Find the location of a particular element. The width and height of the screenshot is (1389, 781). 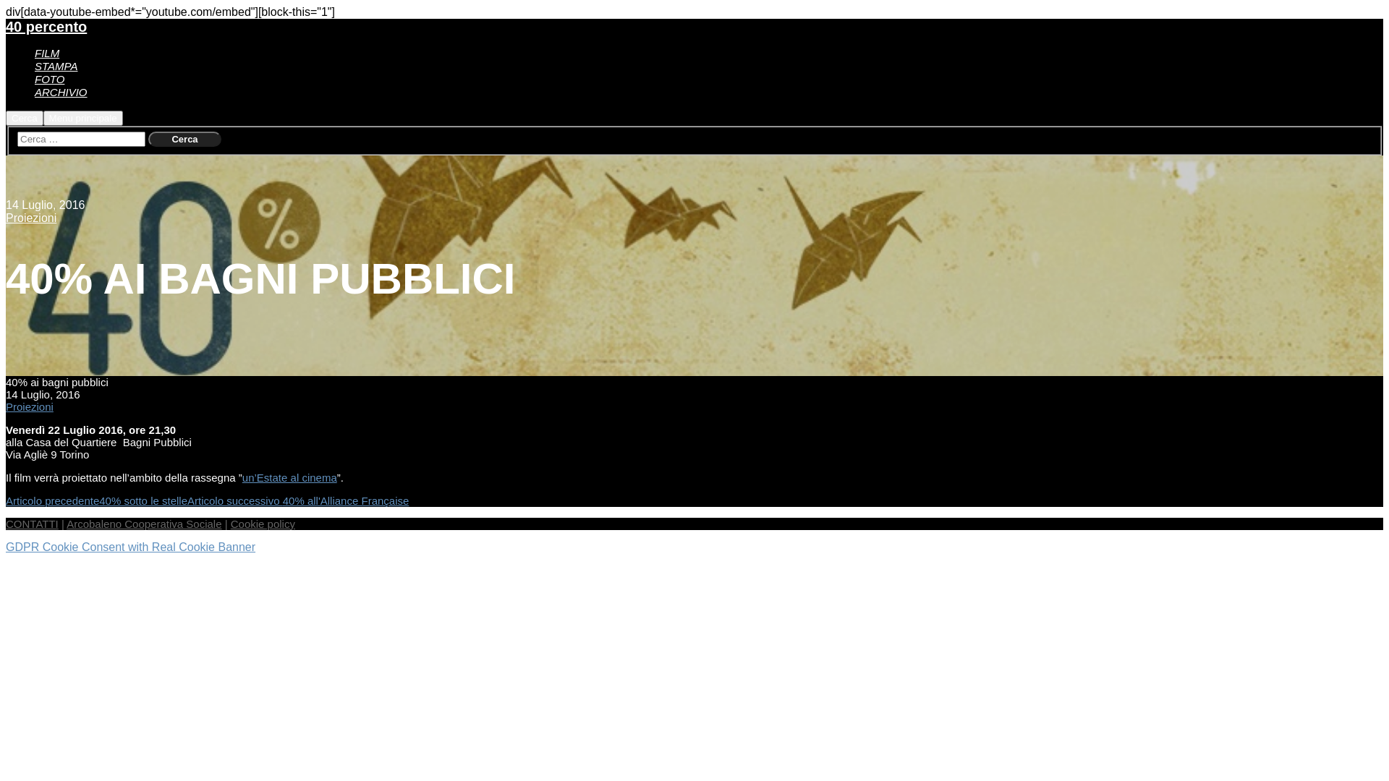

ARCHIVIO is located at coordinates (61, 93).